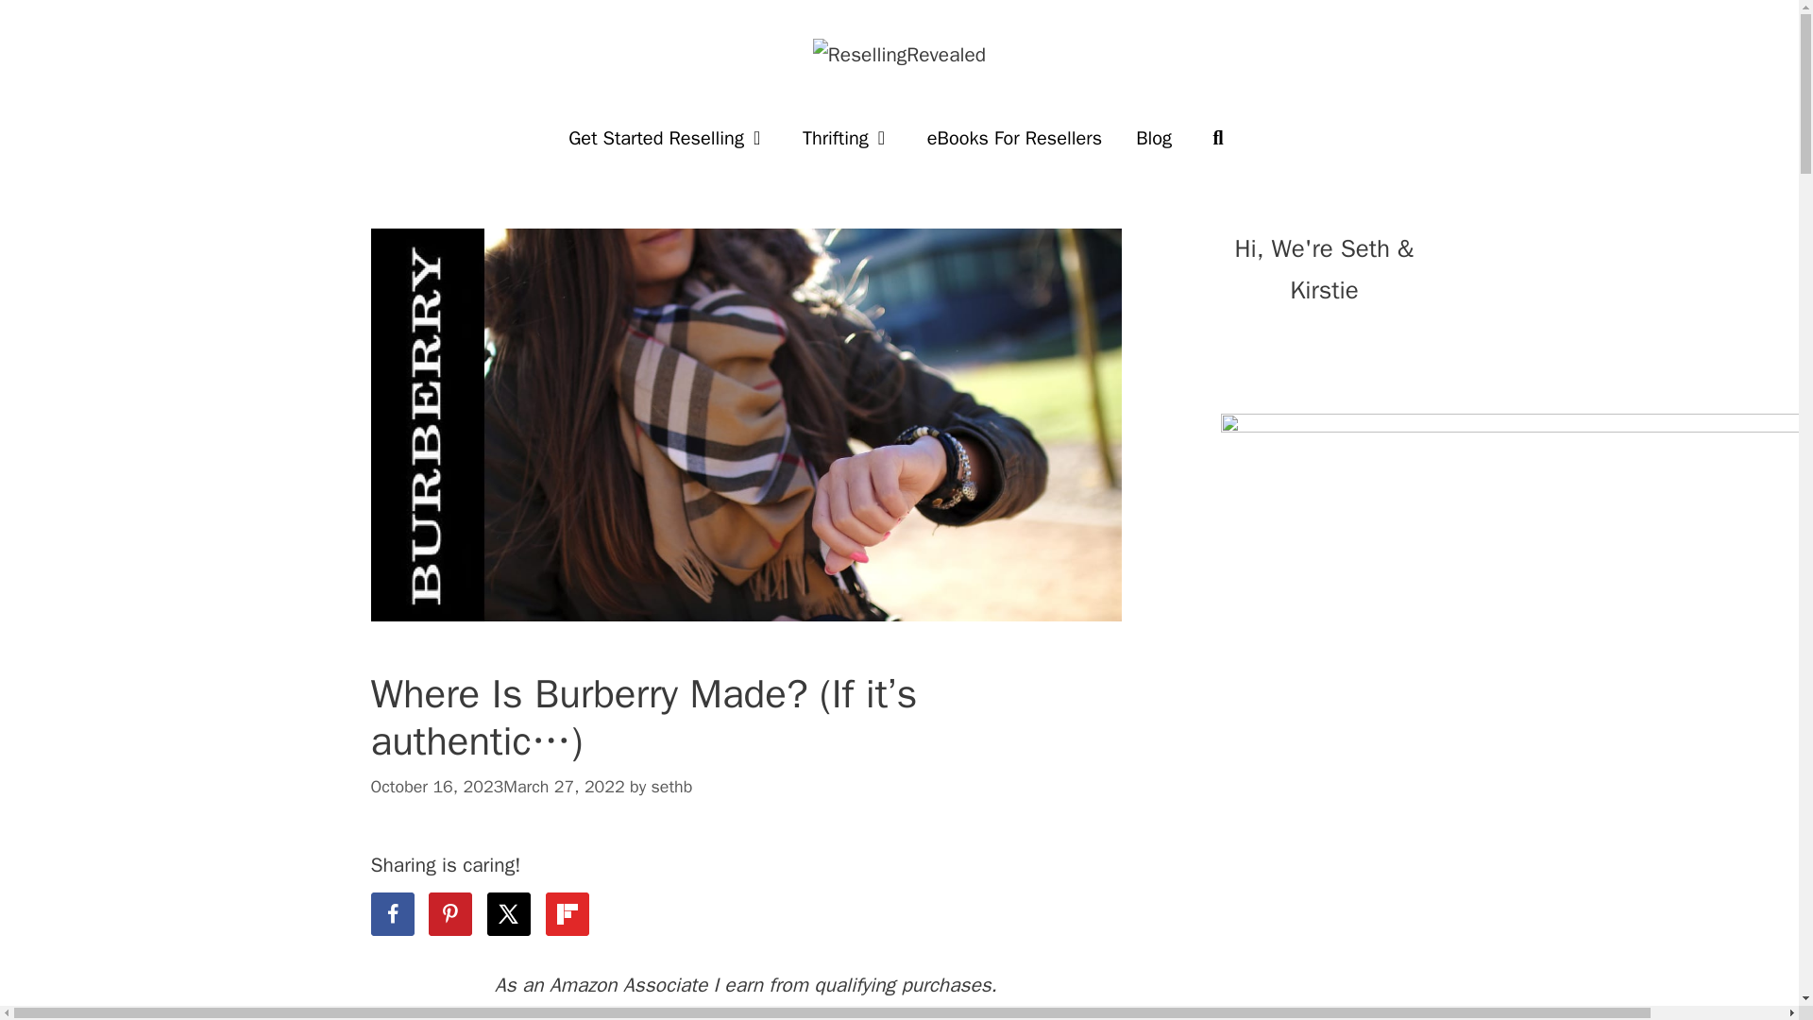  What do you see at coordinates (509, 914) in the screenshot?
I see `Share on X` at bounding box center [509, 914].